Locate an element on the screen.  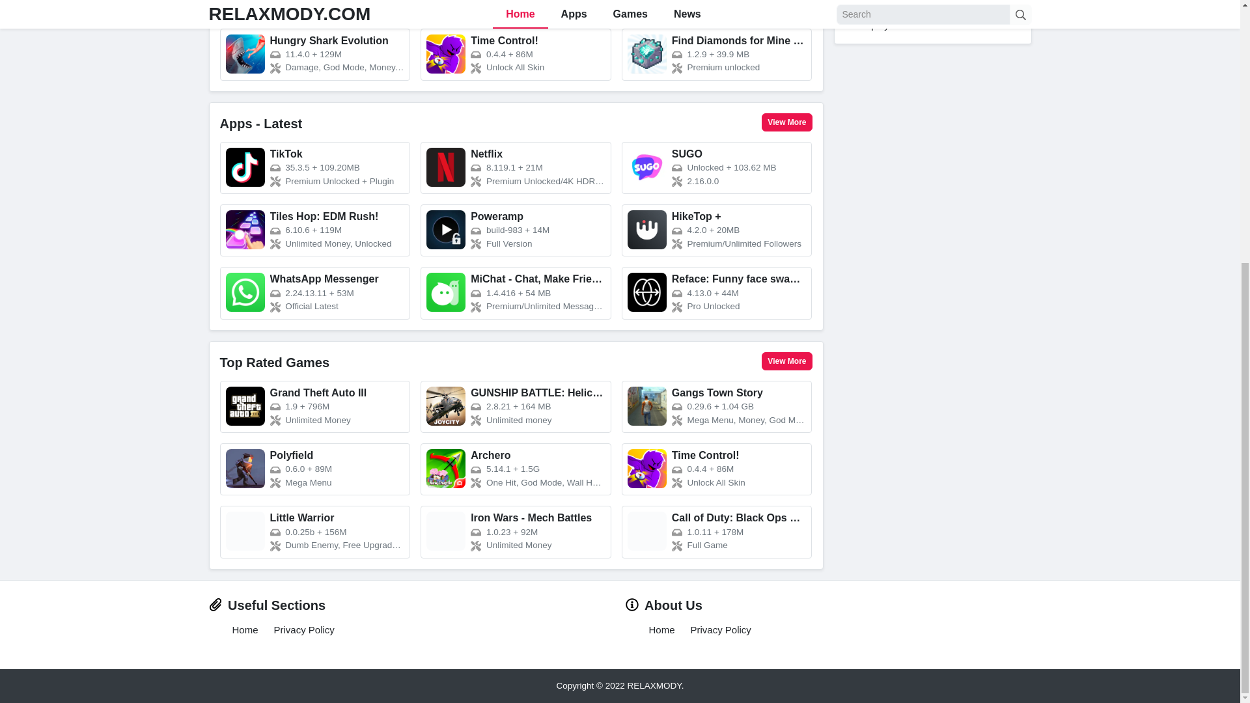
TikTok is located at coordinates (315, 168).